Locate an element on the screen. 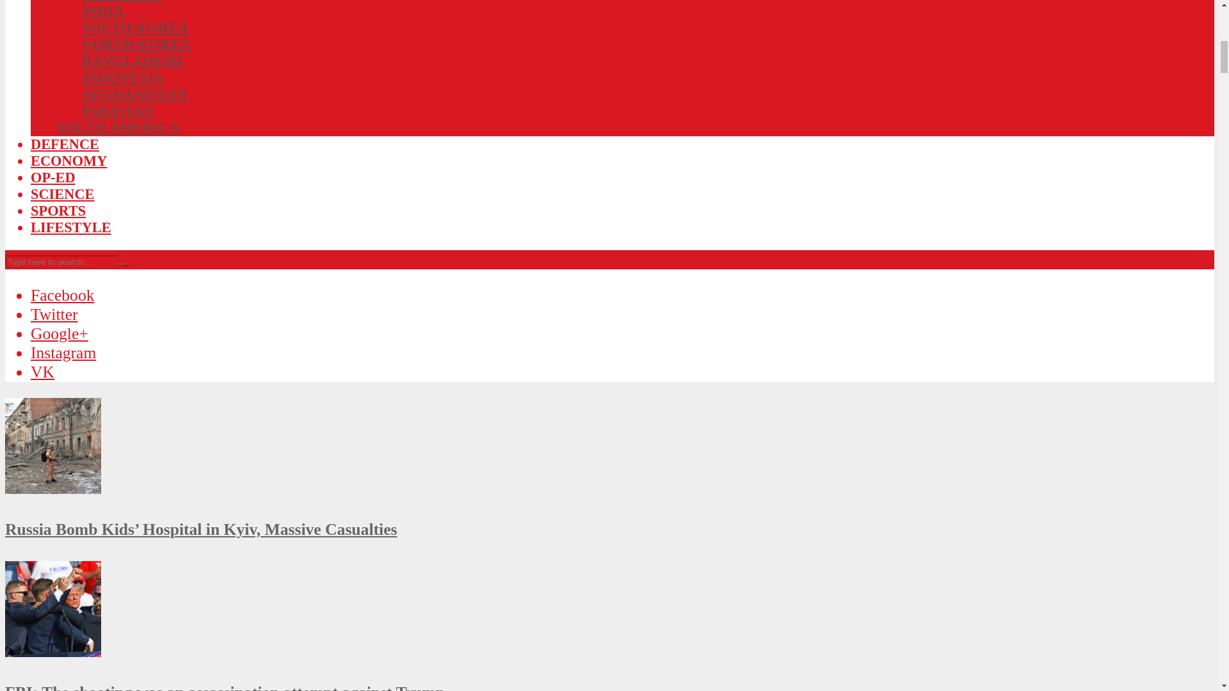 The width and height of the screenshot is (1229, 691). BANGLADESH is located at coordinates (132, 61).